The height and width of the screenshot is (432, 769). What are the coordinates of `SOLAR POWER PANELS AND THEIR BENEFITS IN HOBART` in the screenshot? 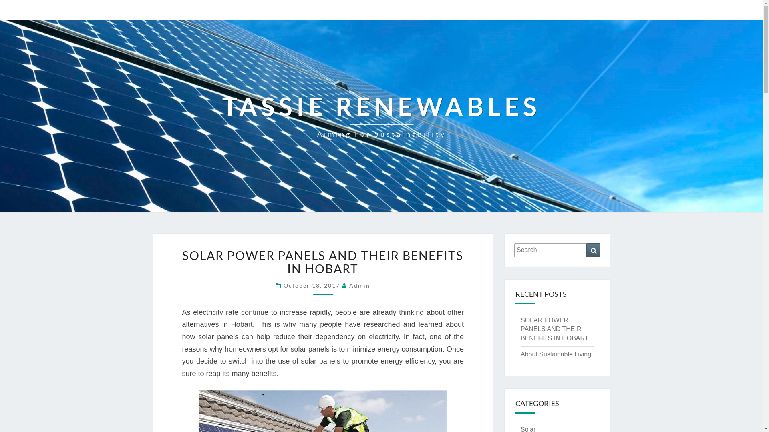 It's located at (323, 262).